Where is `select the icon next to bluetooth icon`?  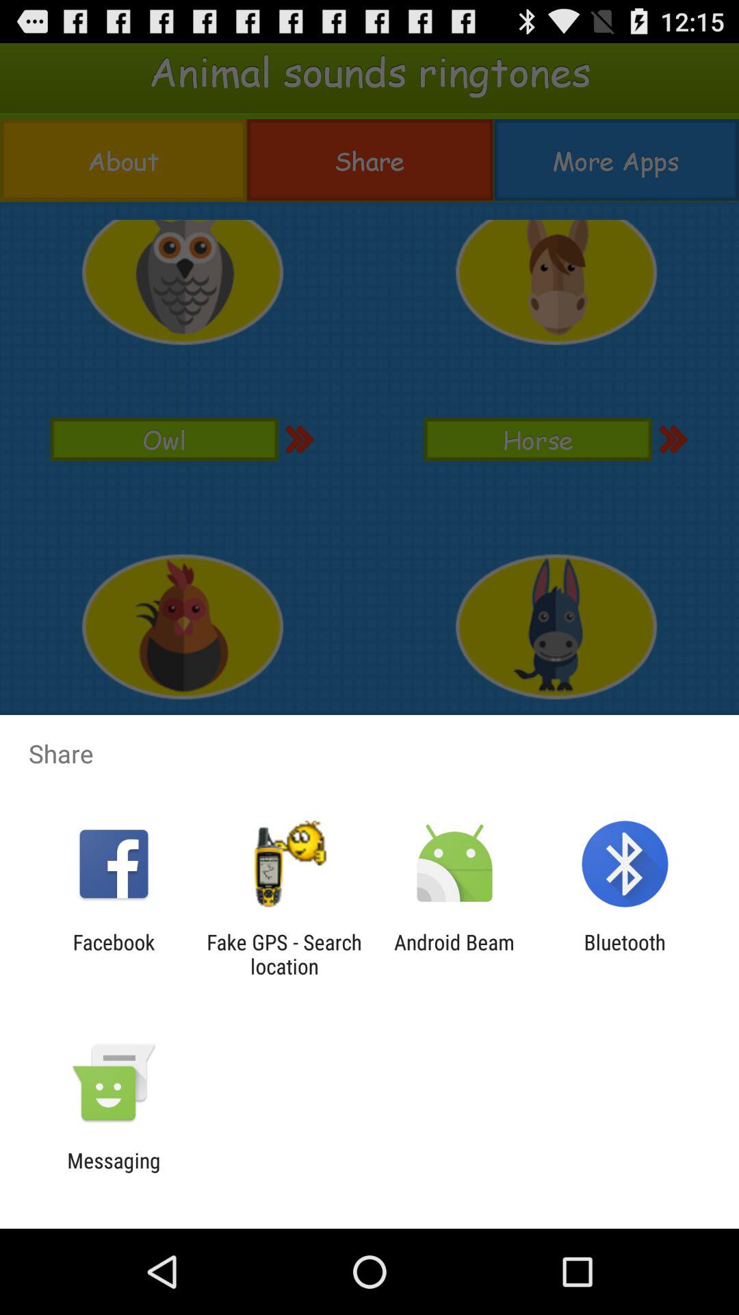
select the icon next to bluetooth icon is located at coordinates (454, 954).